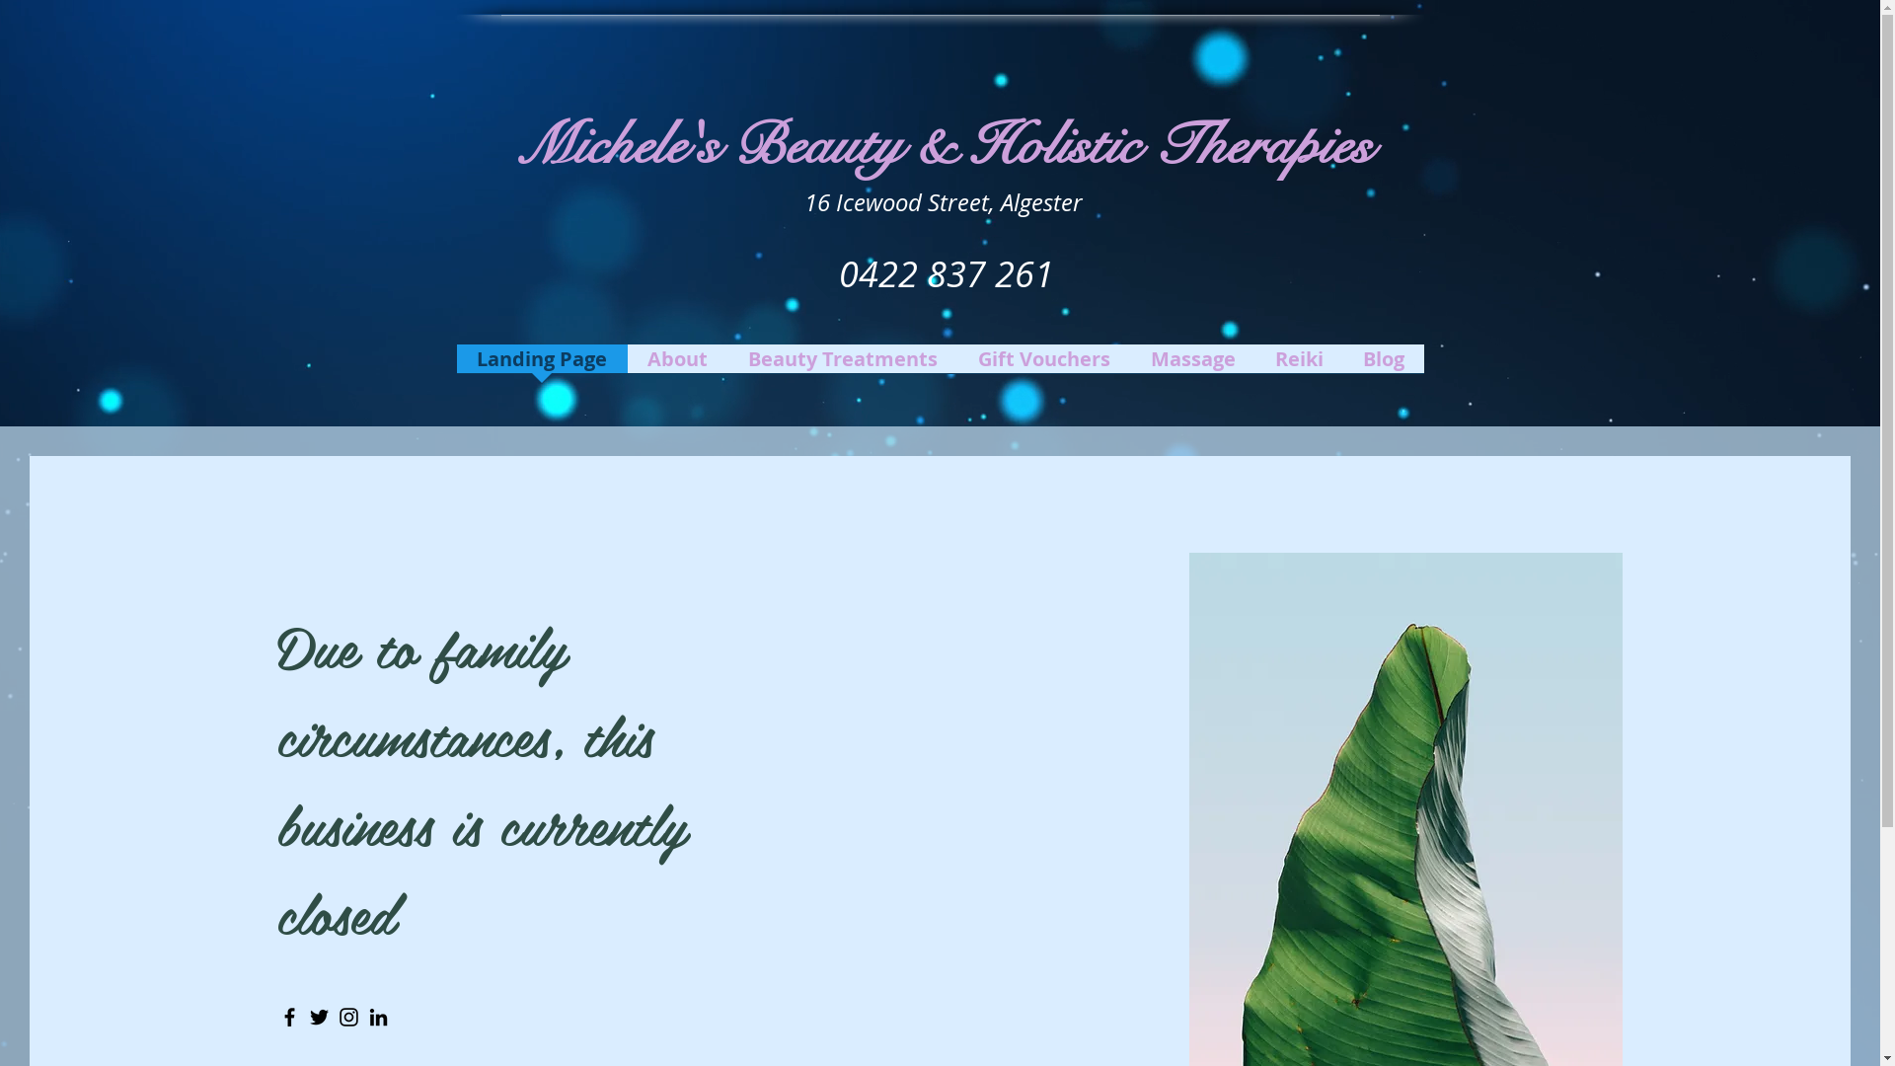  Describe the element at coordinates (1044, 365) in the screenshot. I see `Gift Vouchers` at that location.